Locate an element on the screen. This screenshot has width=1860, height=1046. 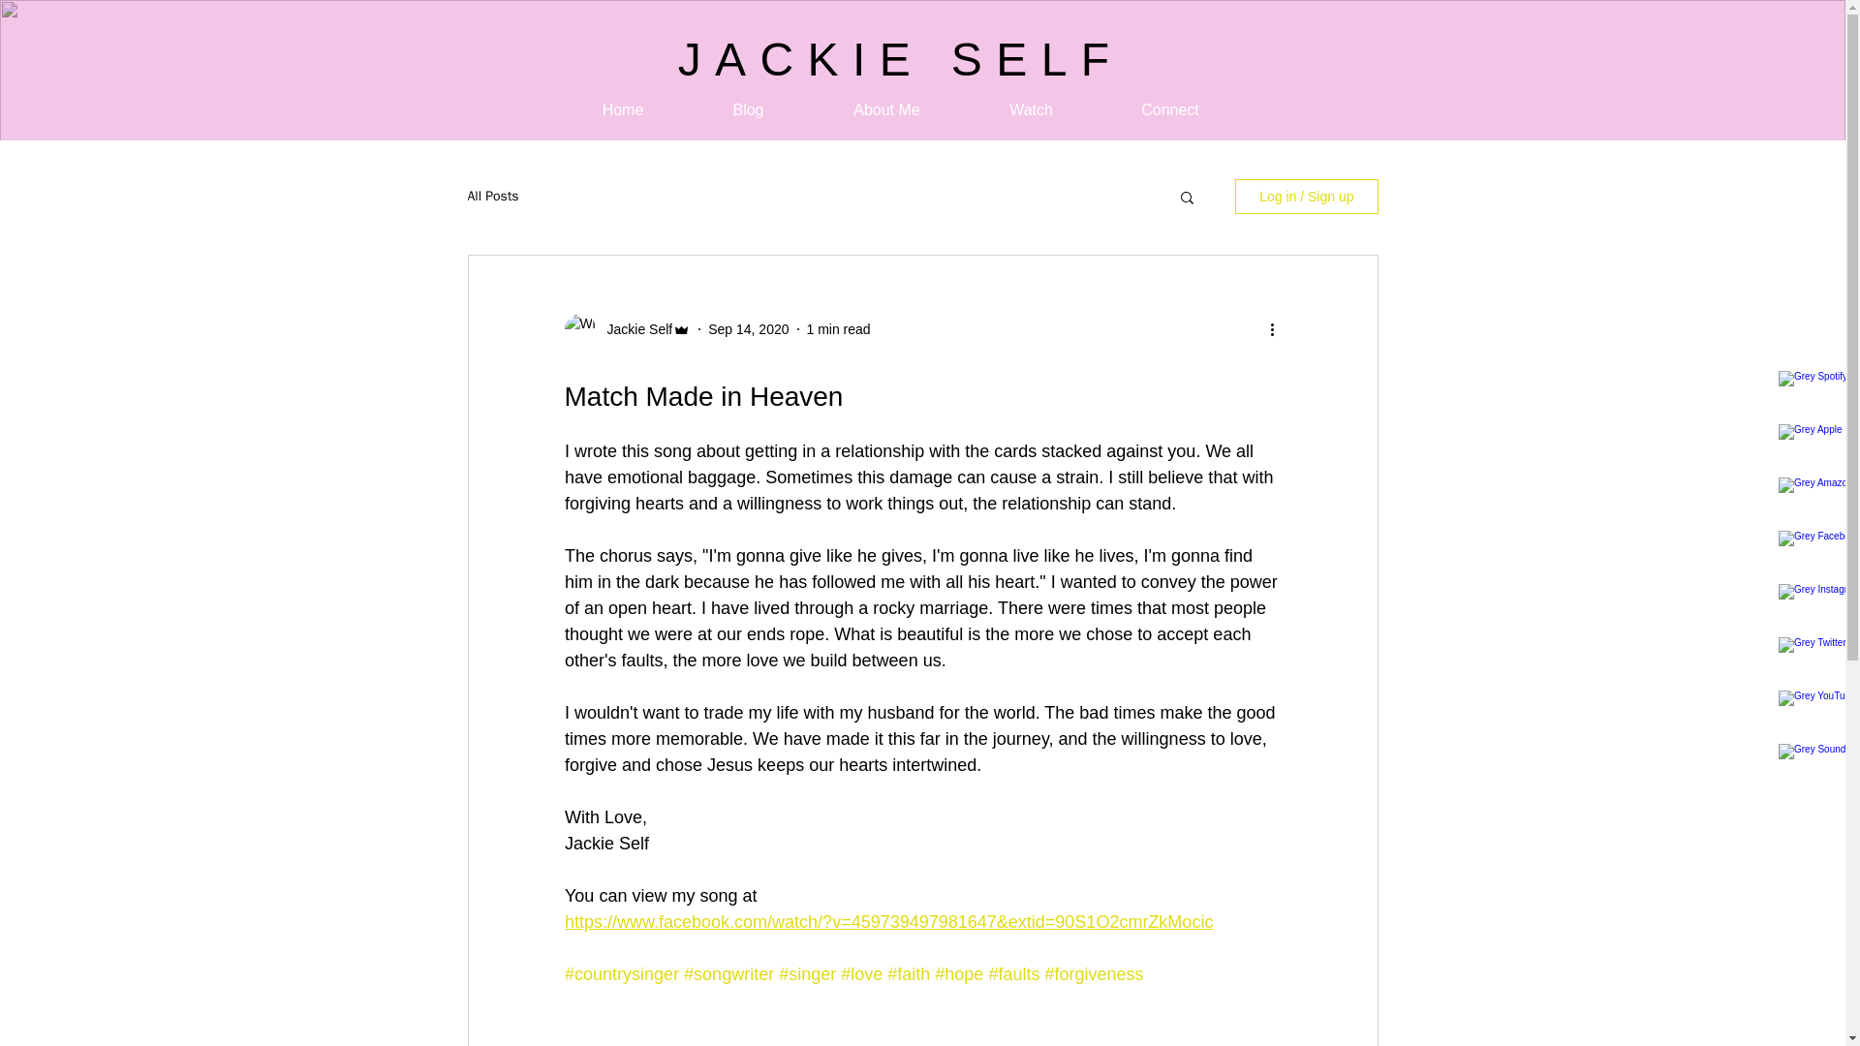
All Posts is located at coordinates (492, 196).